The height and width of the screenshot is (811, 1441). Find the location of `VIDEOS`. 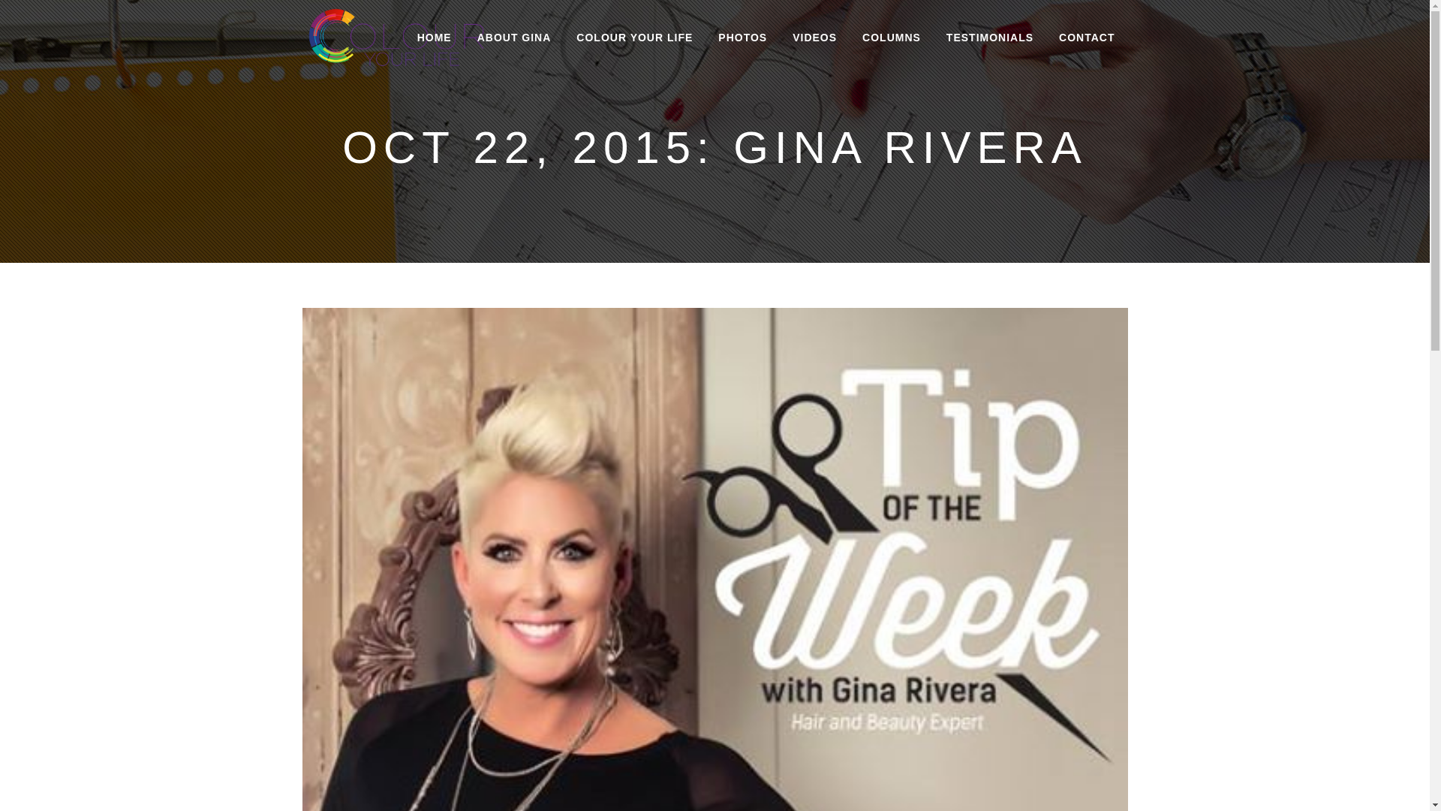

VIDEOS is located at coordinates (814, 38).